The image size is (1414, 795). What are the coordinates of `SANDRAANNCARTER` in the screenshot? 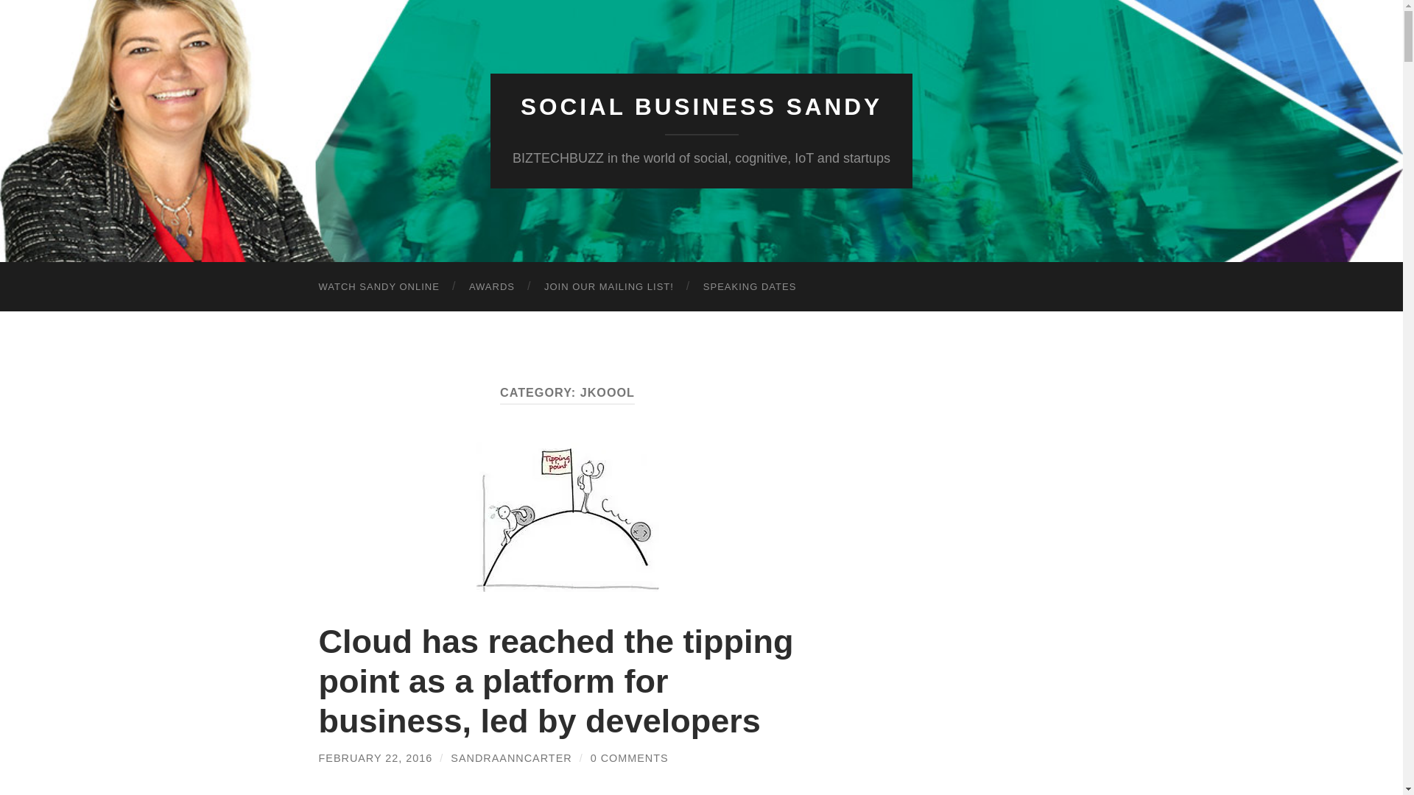 It's located at (511, 757).